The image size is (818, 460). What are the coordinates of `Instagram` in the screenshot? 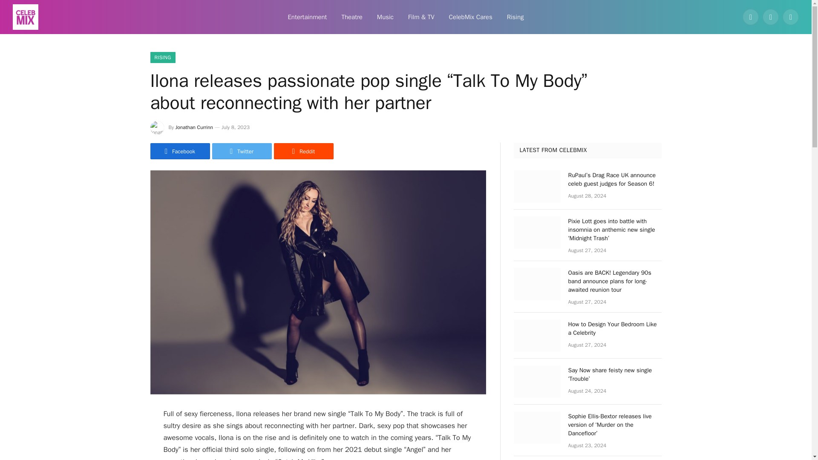 It's located at (791, 17).